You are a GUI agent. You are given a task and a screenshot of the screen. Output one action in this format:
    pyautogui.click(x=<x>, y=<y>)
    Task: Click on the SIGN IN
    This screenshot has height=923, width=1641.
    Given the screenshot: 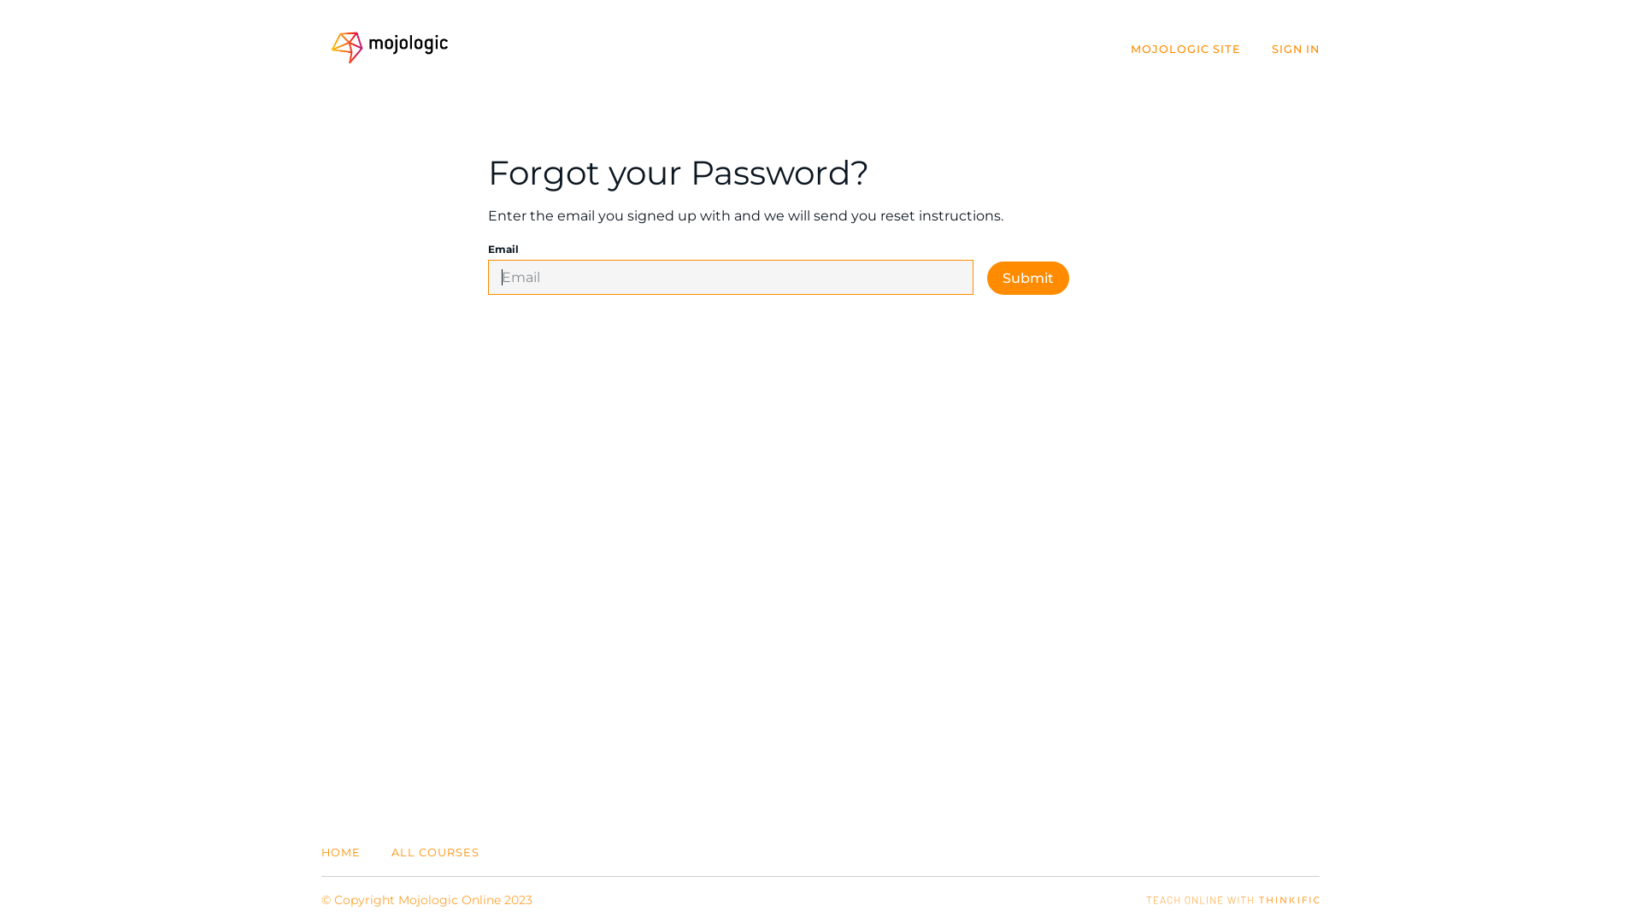 What is the action you would take?
    pyautogui.click(x=1296, y=50)
    